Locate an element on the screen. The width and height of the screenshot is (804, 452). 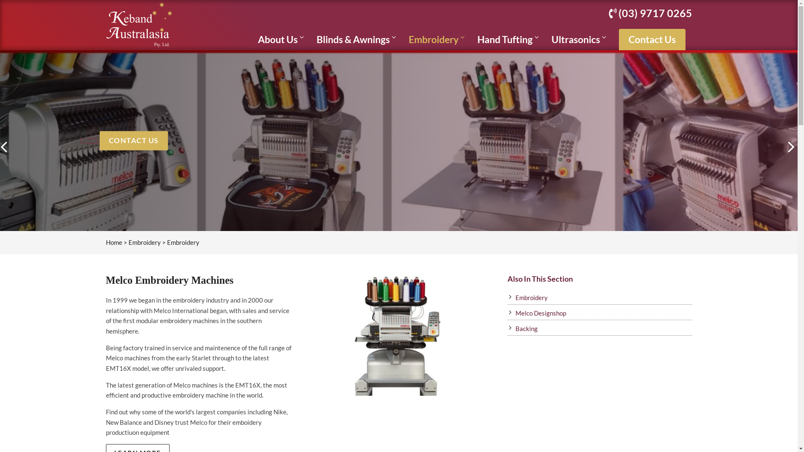
Embroidery is located at coordinates (436, 39).